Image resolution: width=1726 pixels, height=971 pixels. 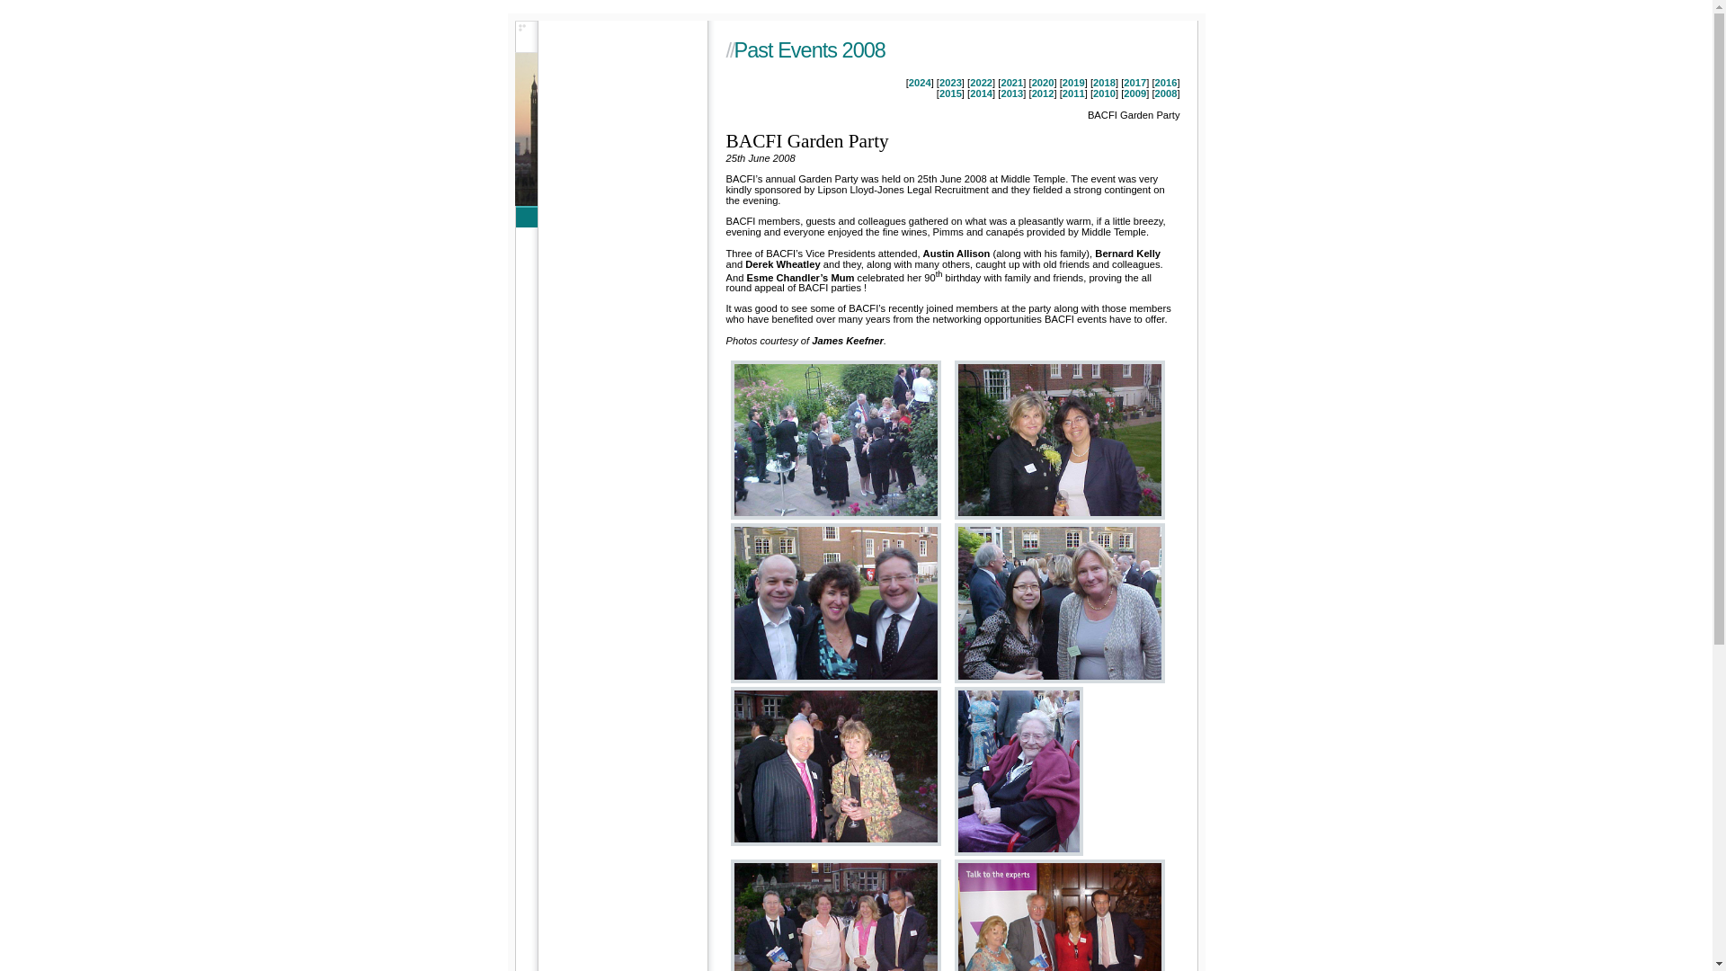 I want to click on 2012, so click(x=1043, y=94).